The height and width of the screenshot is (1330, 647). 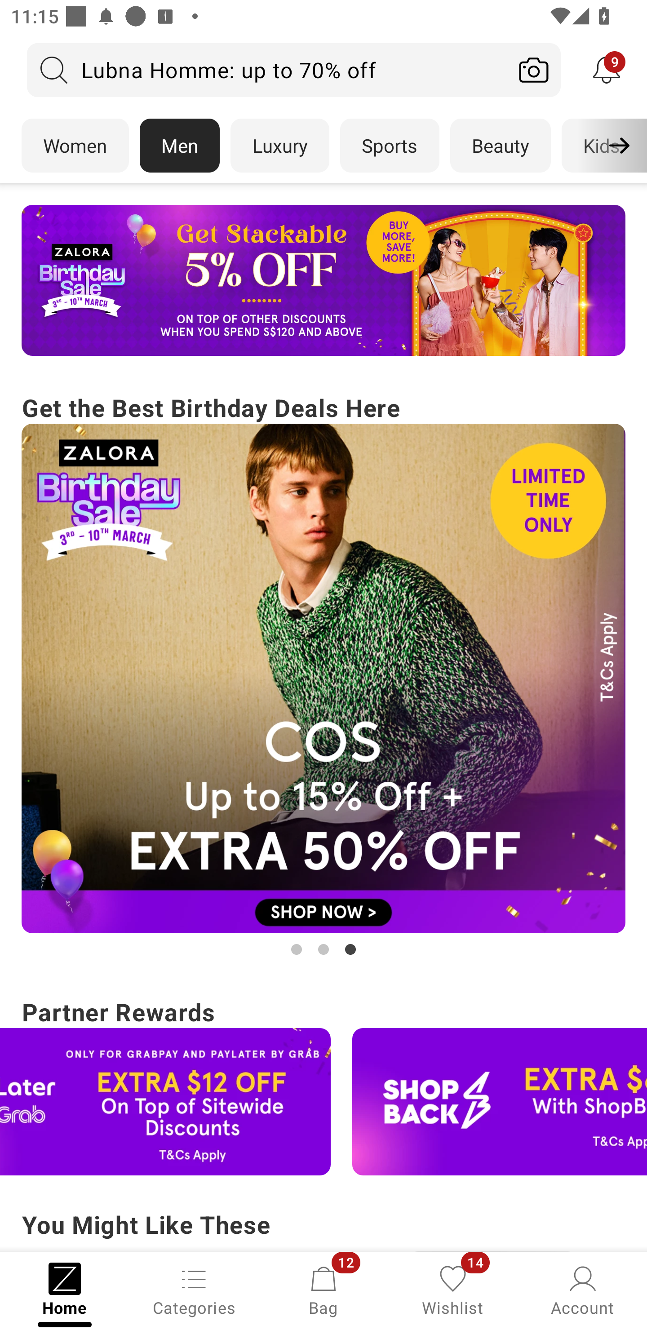 What do you see at coordinates (323, 1084) in the screenshot?
I see `Partner Rewards Campaign banner Campaign banner` at bounding box center [323, 1084].